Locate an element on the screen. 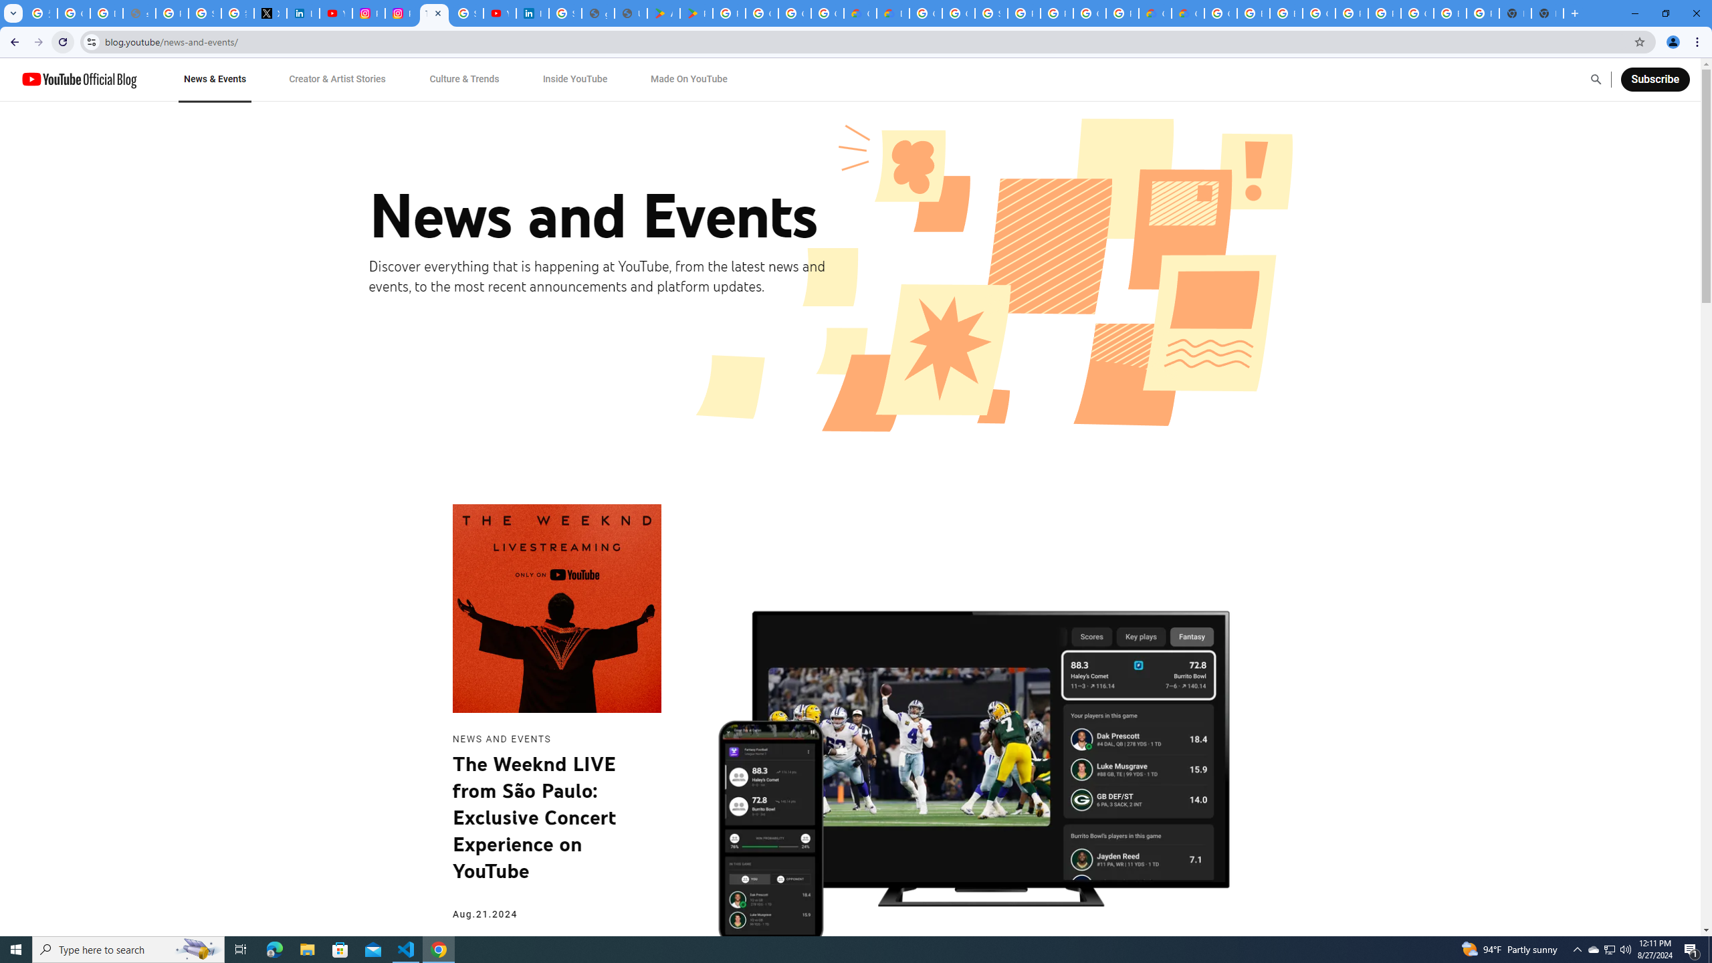 The width and height of the screenshot is (1712, 963). Google Cloud Platform is located at coordinates (1417, 13).